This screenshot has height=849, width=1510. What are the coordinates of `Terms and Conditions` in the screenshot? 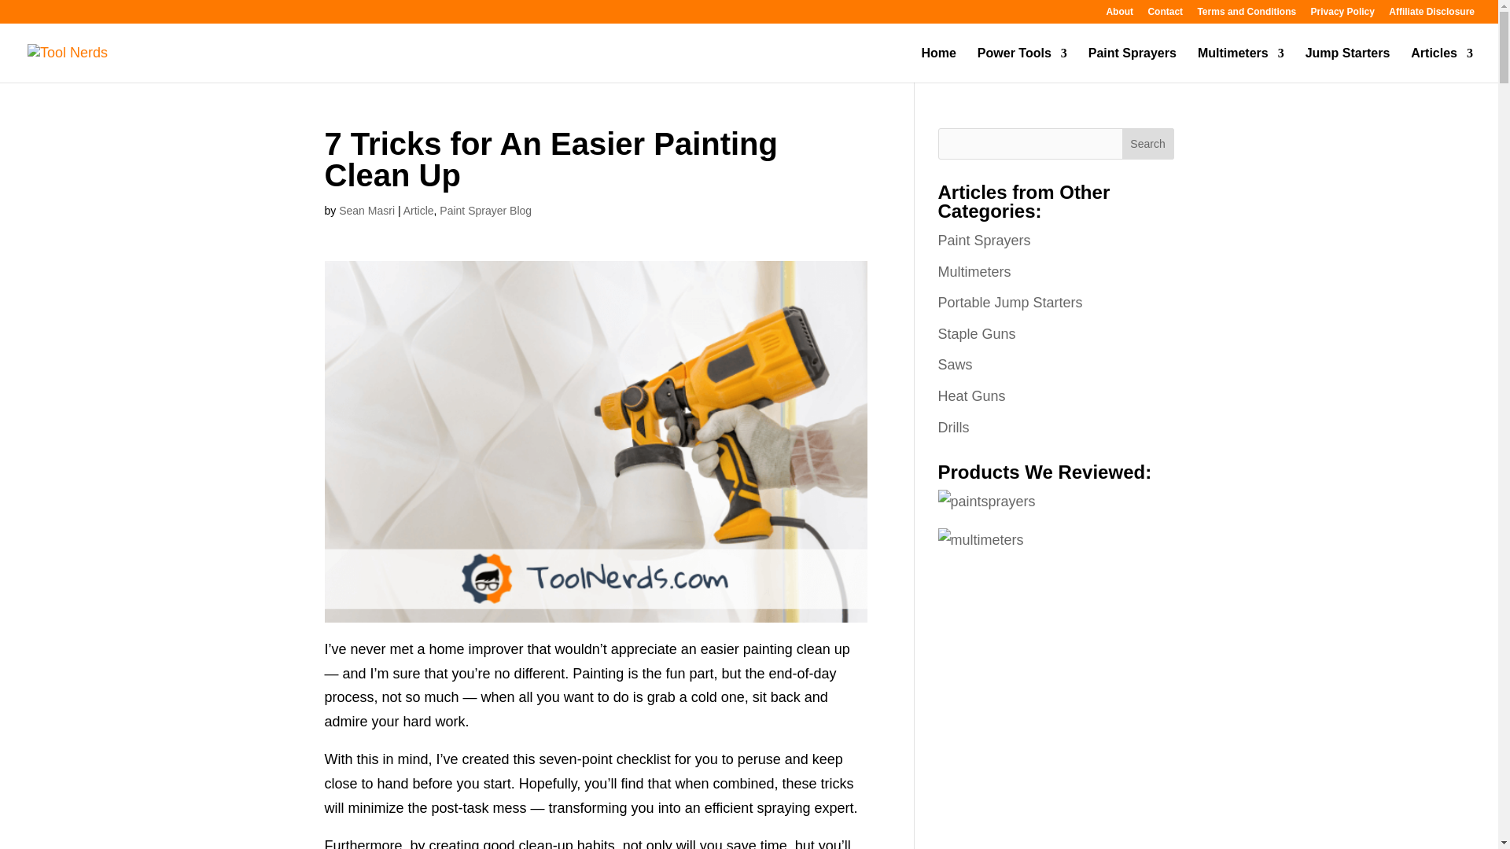 It's located at (1246, 15).